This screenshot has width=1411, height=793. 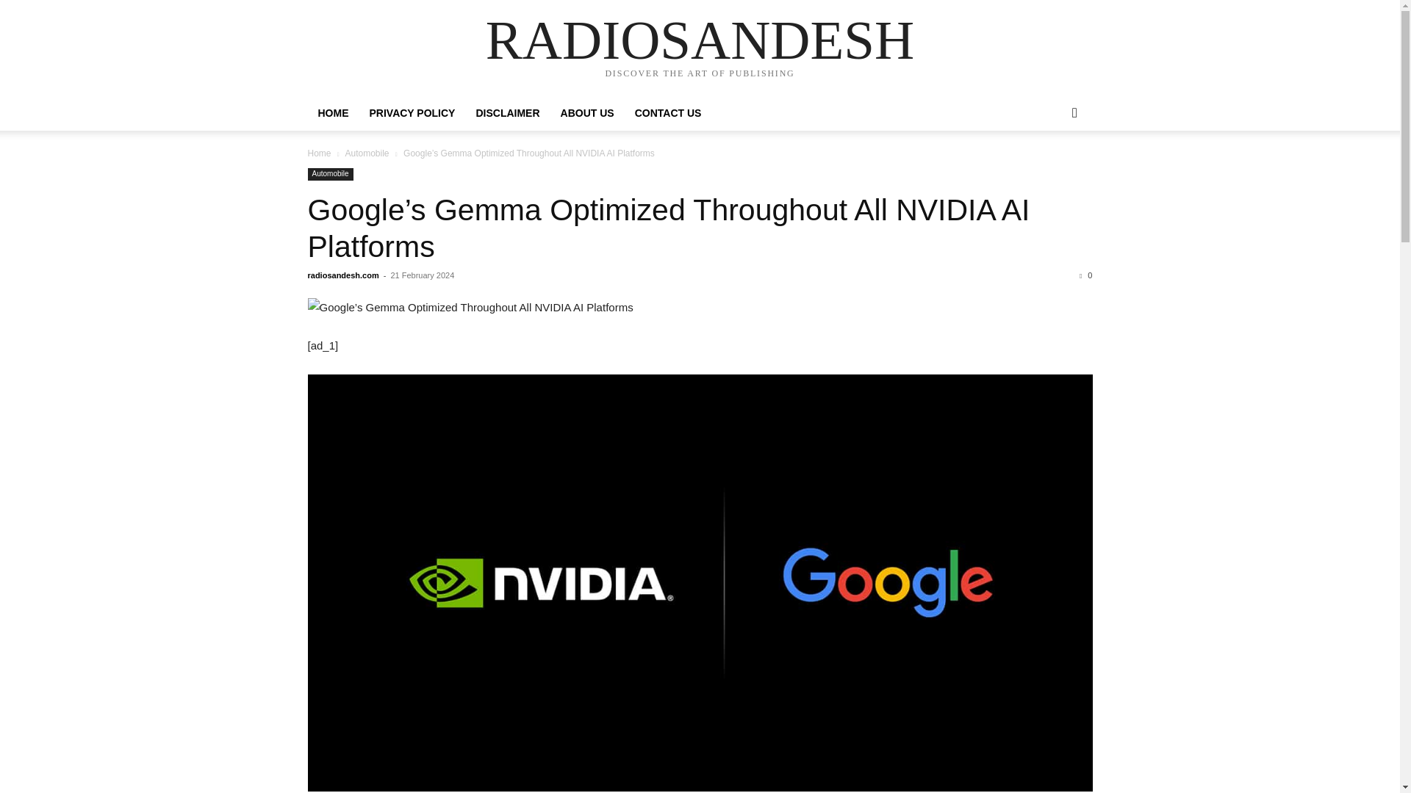 I want to click on CONTACT US, so click(x=669, y=113).